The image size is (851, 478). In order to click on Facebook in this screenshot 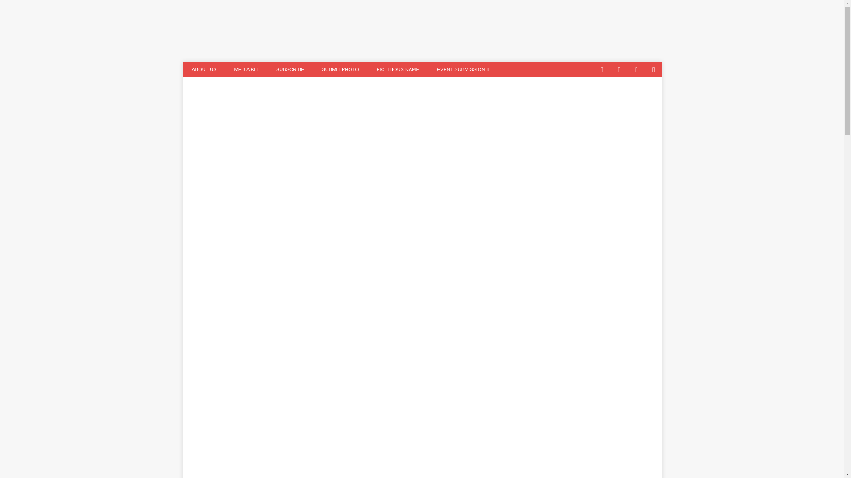, I will do `click(636, 69)`.